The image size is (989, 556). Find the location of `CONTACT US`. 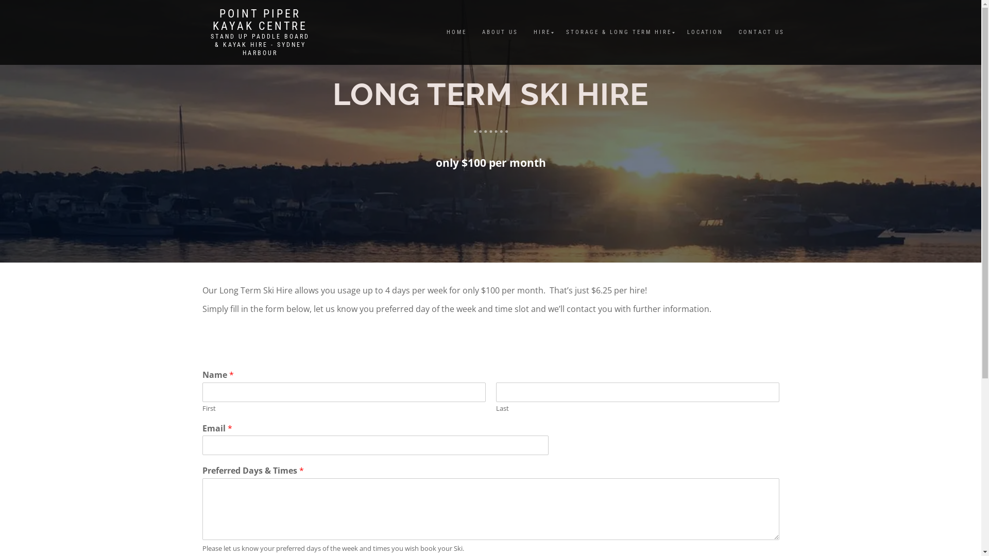

CONTACT US is located at coordinates (761, 32).